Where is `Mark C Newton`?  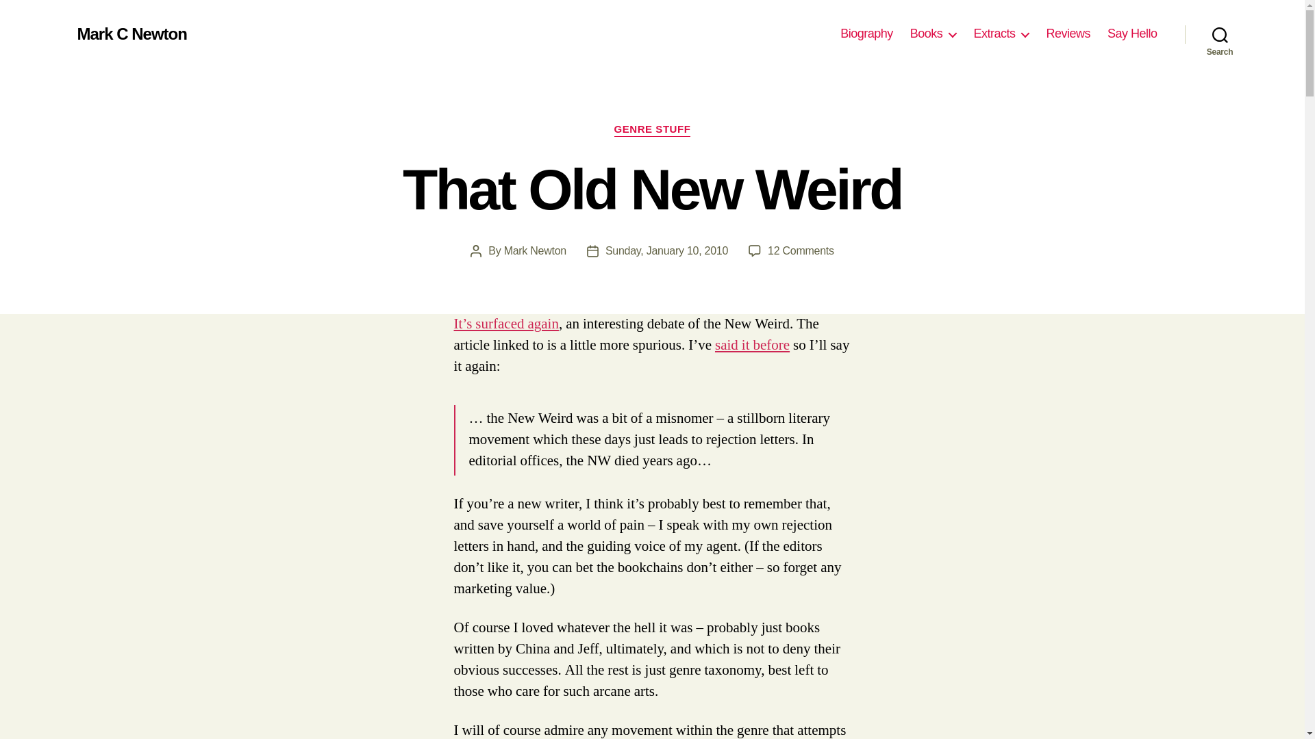 Mark C Newton is located at coordinates (535, 250).